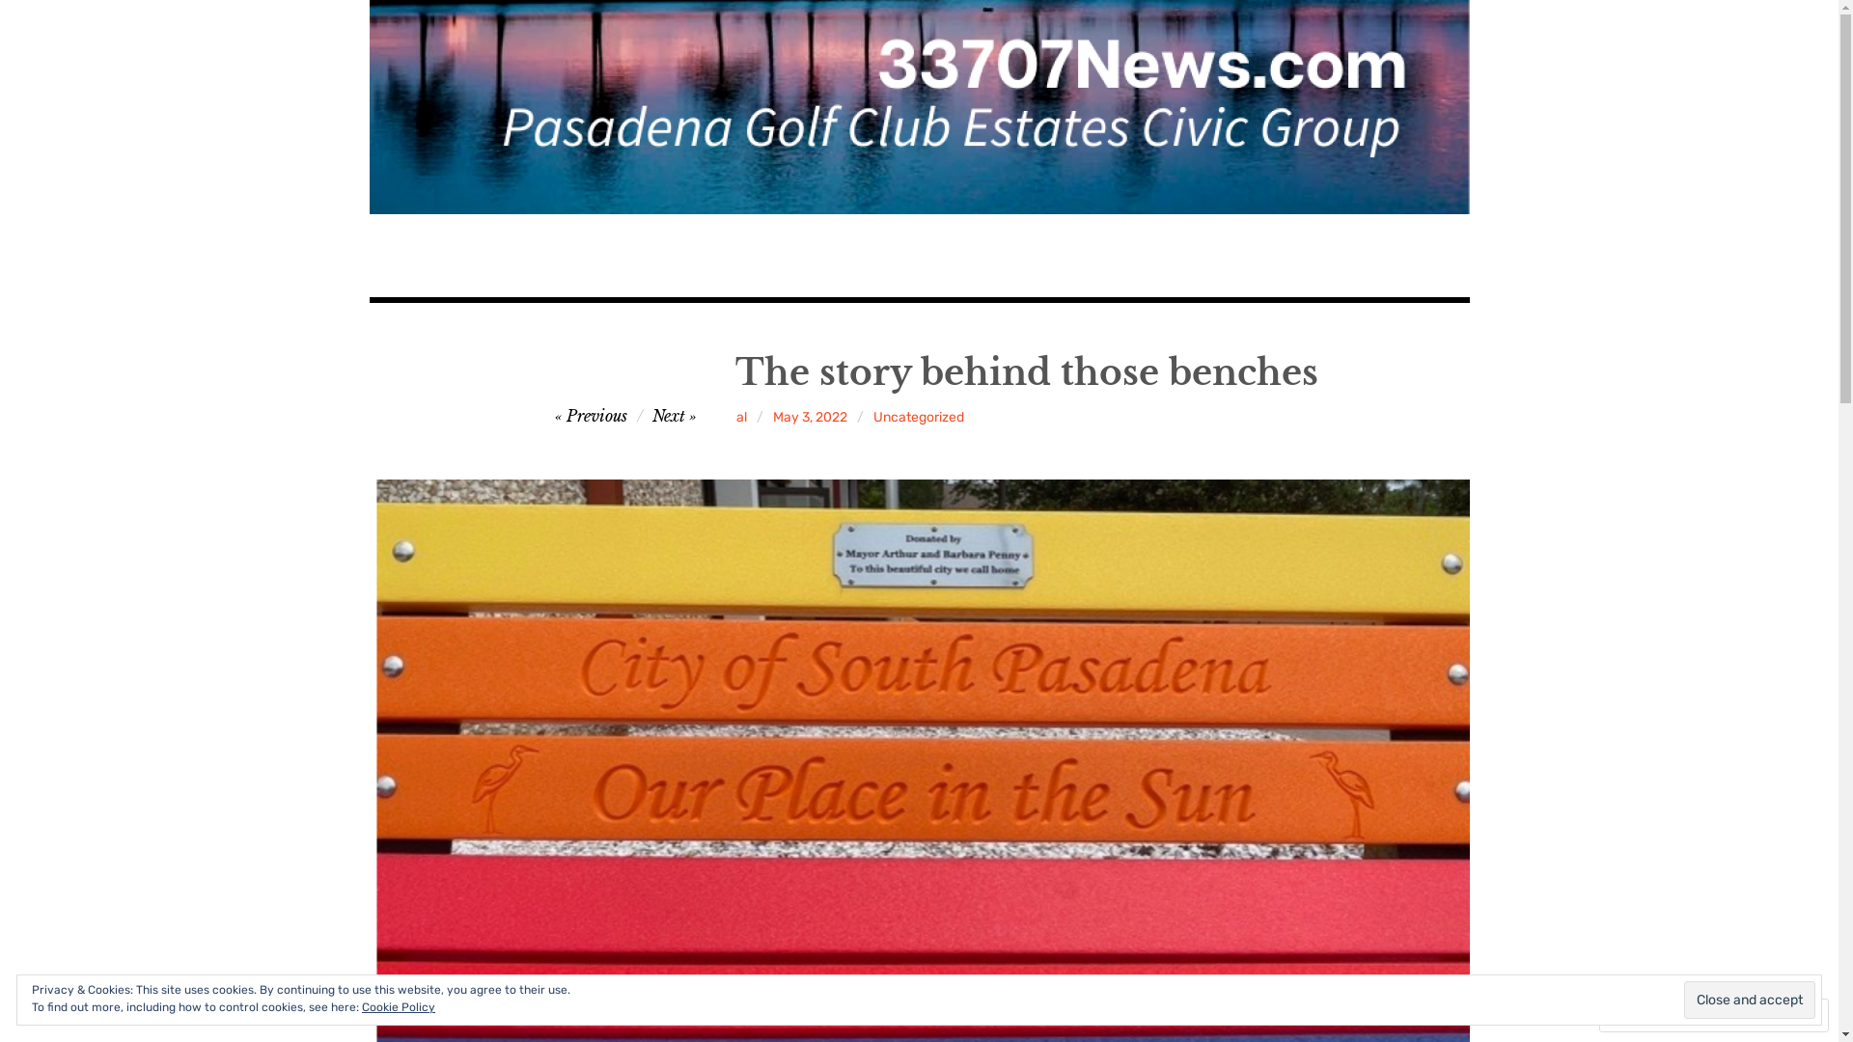  What do you see at coordinates (811, 417) in the screenshot?
I see `May 3, 2022` at bounding box center [811, 417].